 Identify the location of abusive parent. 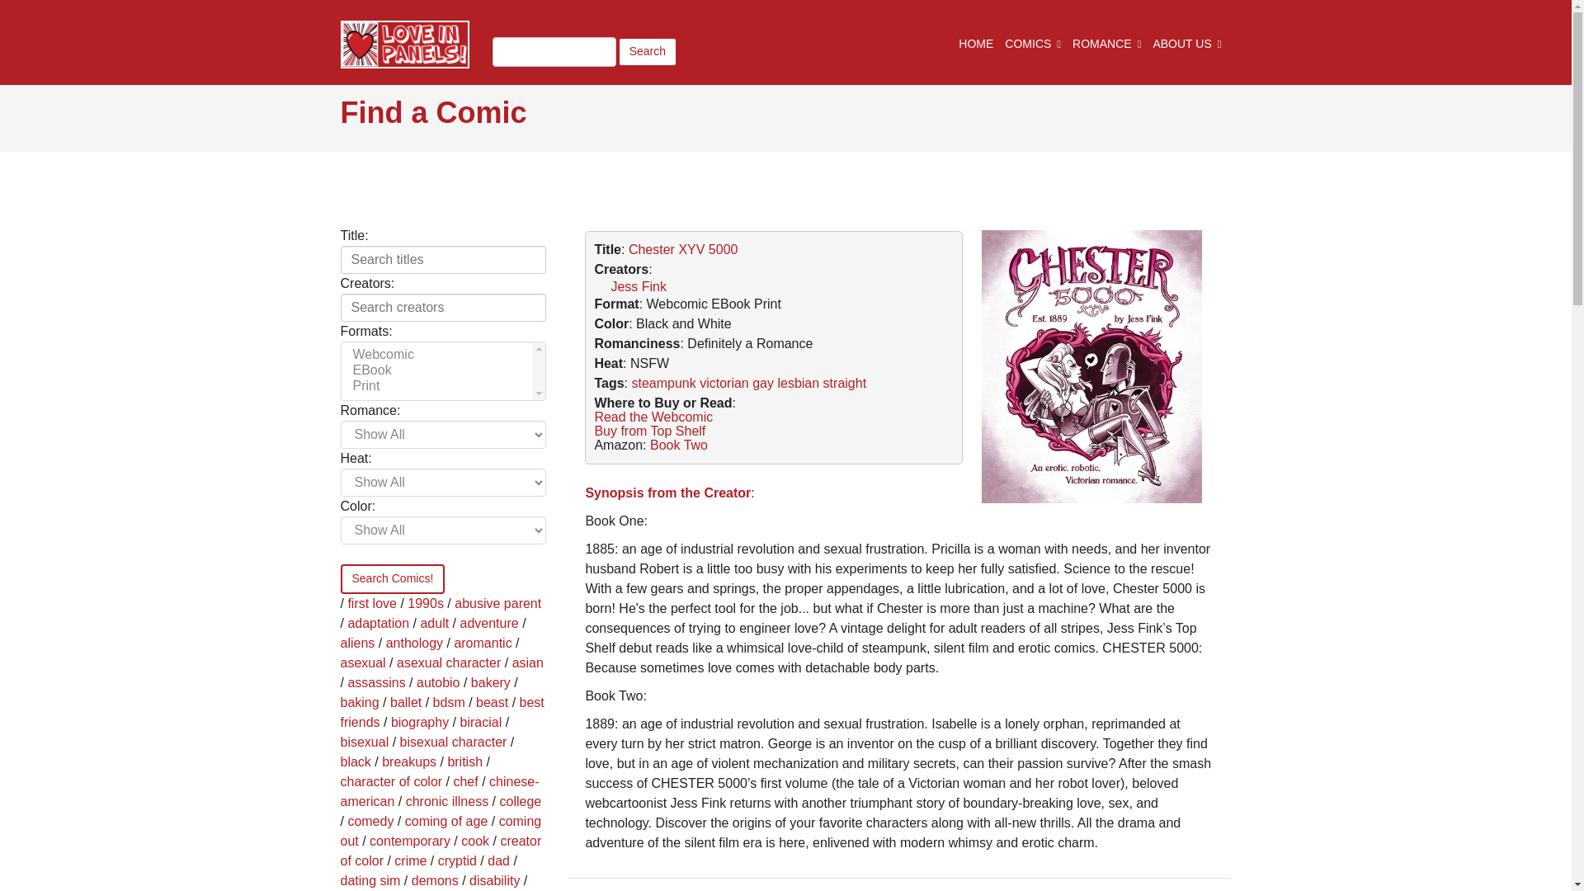
(498, 602).